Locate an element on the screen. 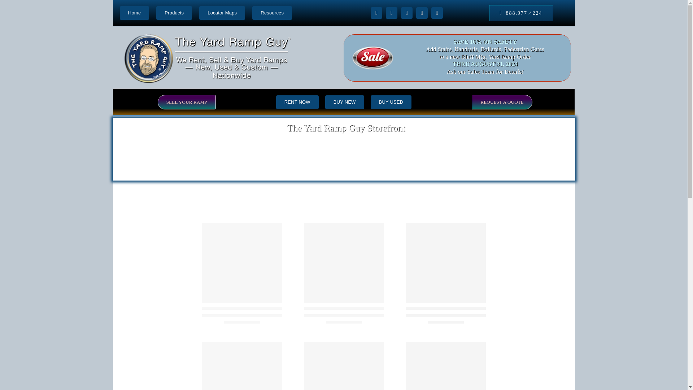 The width and height of the screenshot is (693, 390). Home is located at coordinates (134, 13).